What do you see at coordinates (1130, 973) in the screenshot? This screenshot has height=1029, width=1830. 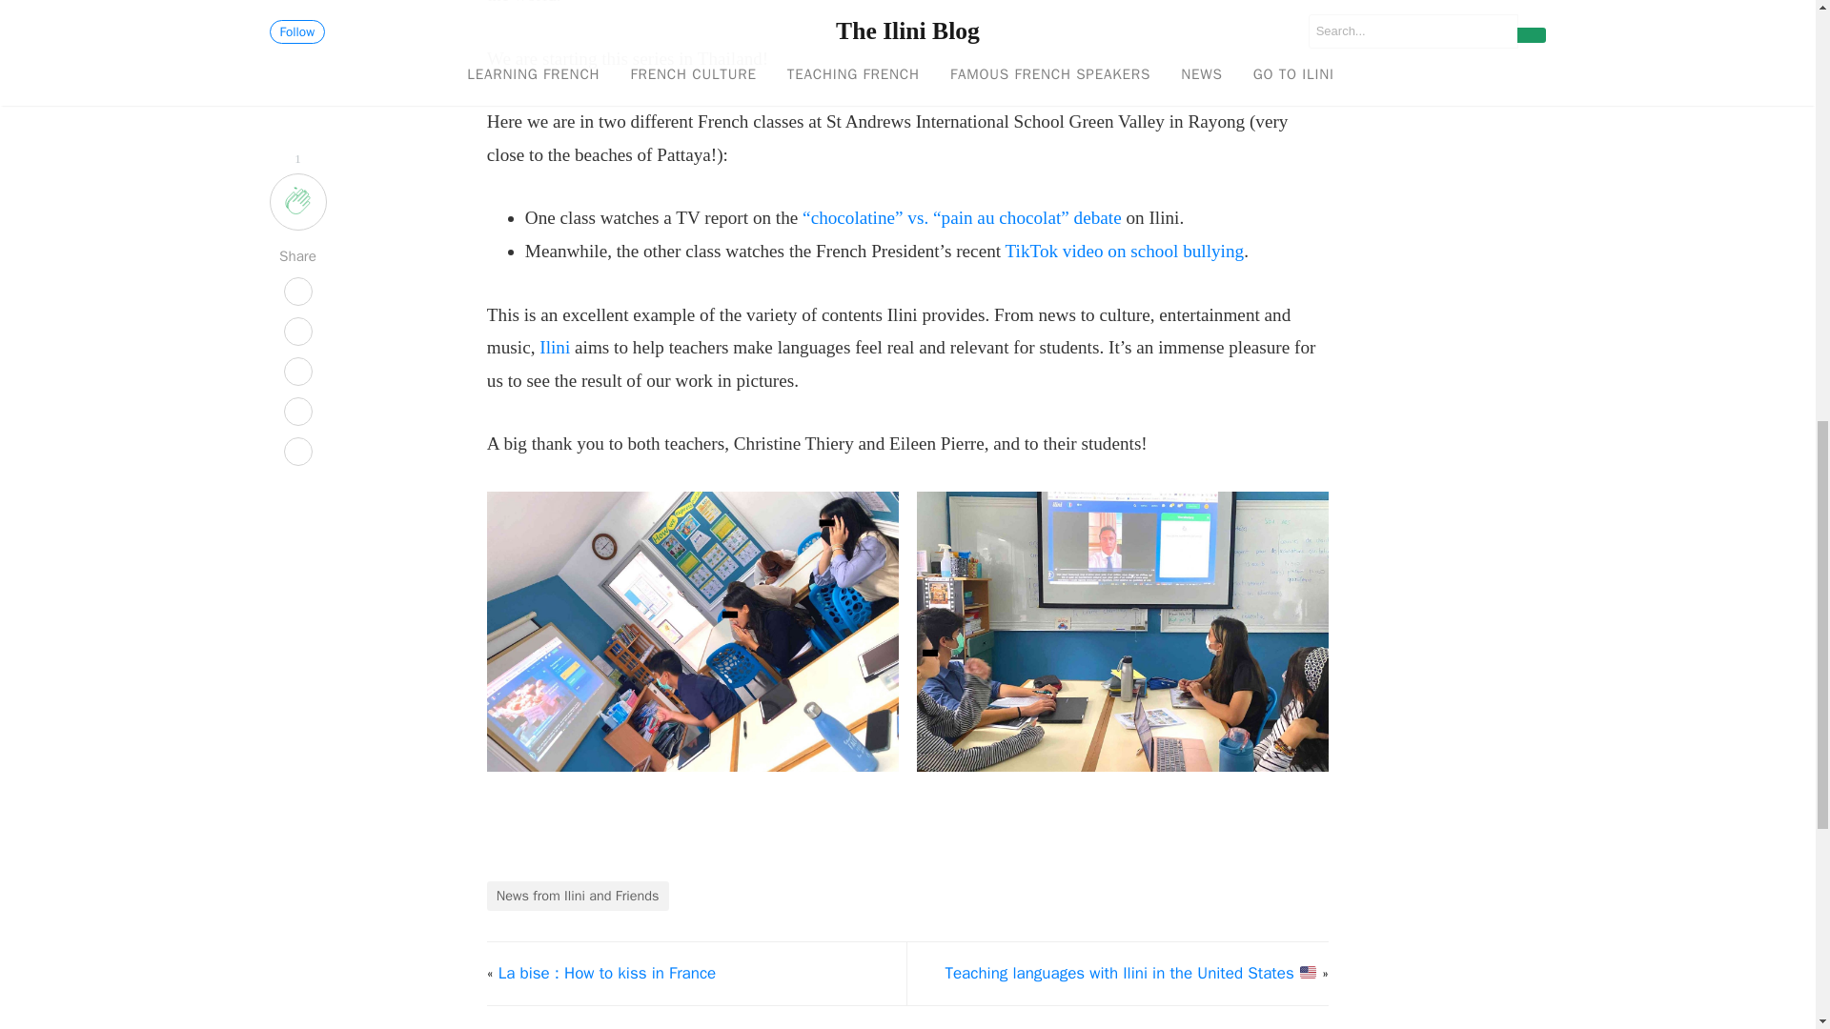 I see `Teaching languages with Ilini in the United States` at bounding box center [1130, 973].